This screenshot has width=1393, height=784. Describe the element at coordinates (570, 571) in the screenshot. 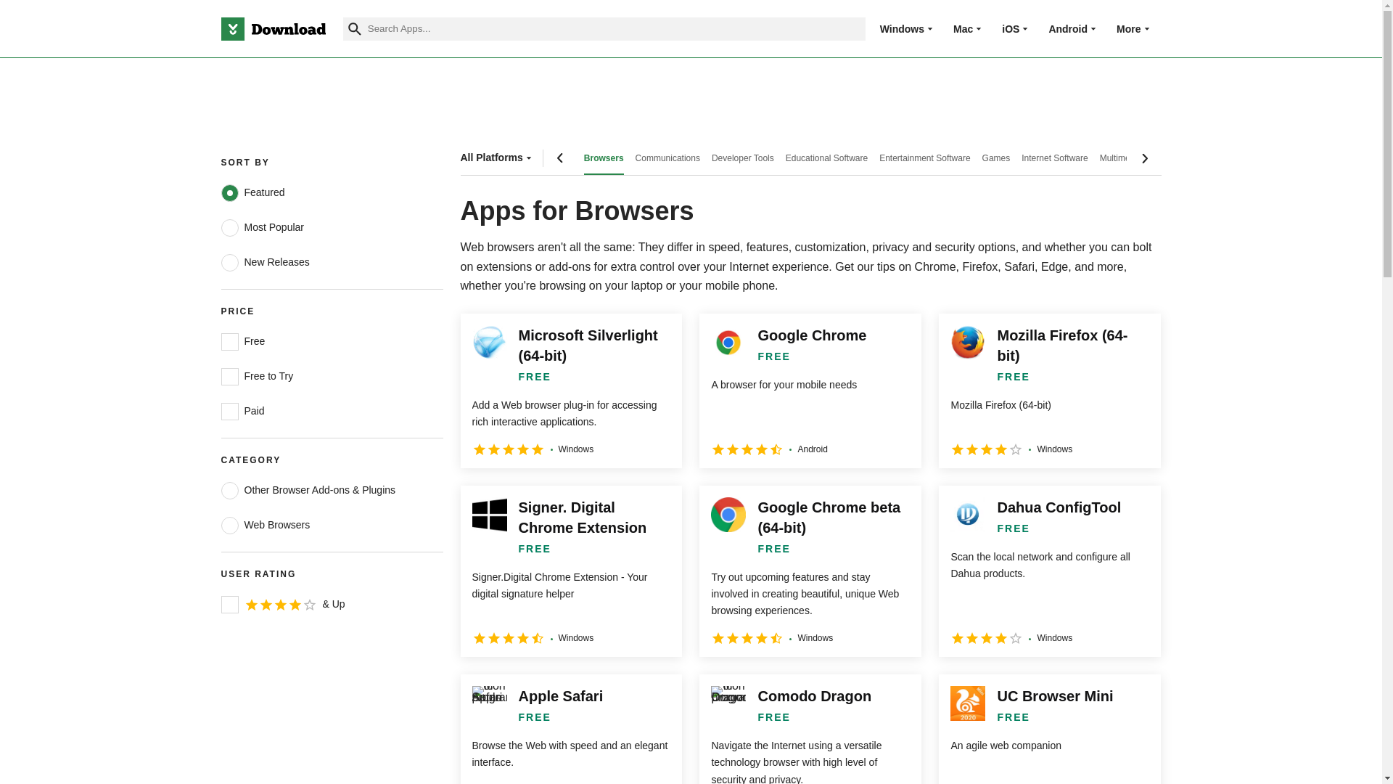

I see `Signer. Digital Chrome Extension` at that location.